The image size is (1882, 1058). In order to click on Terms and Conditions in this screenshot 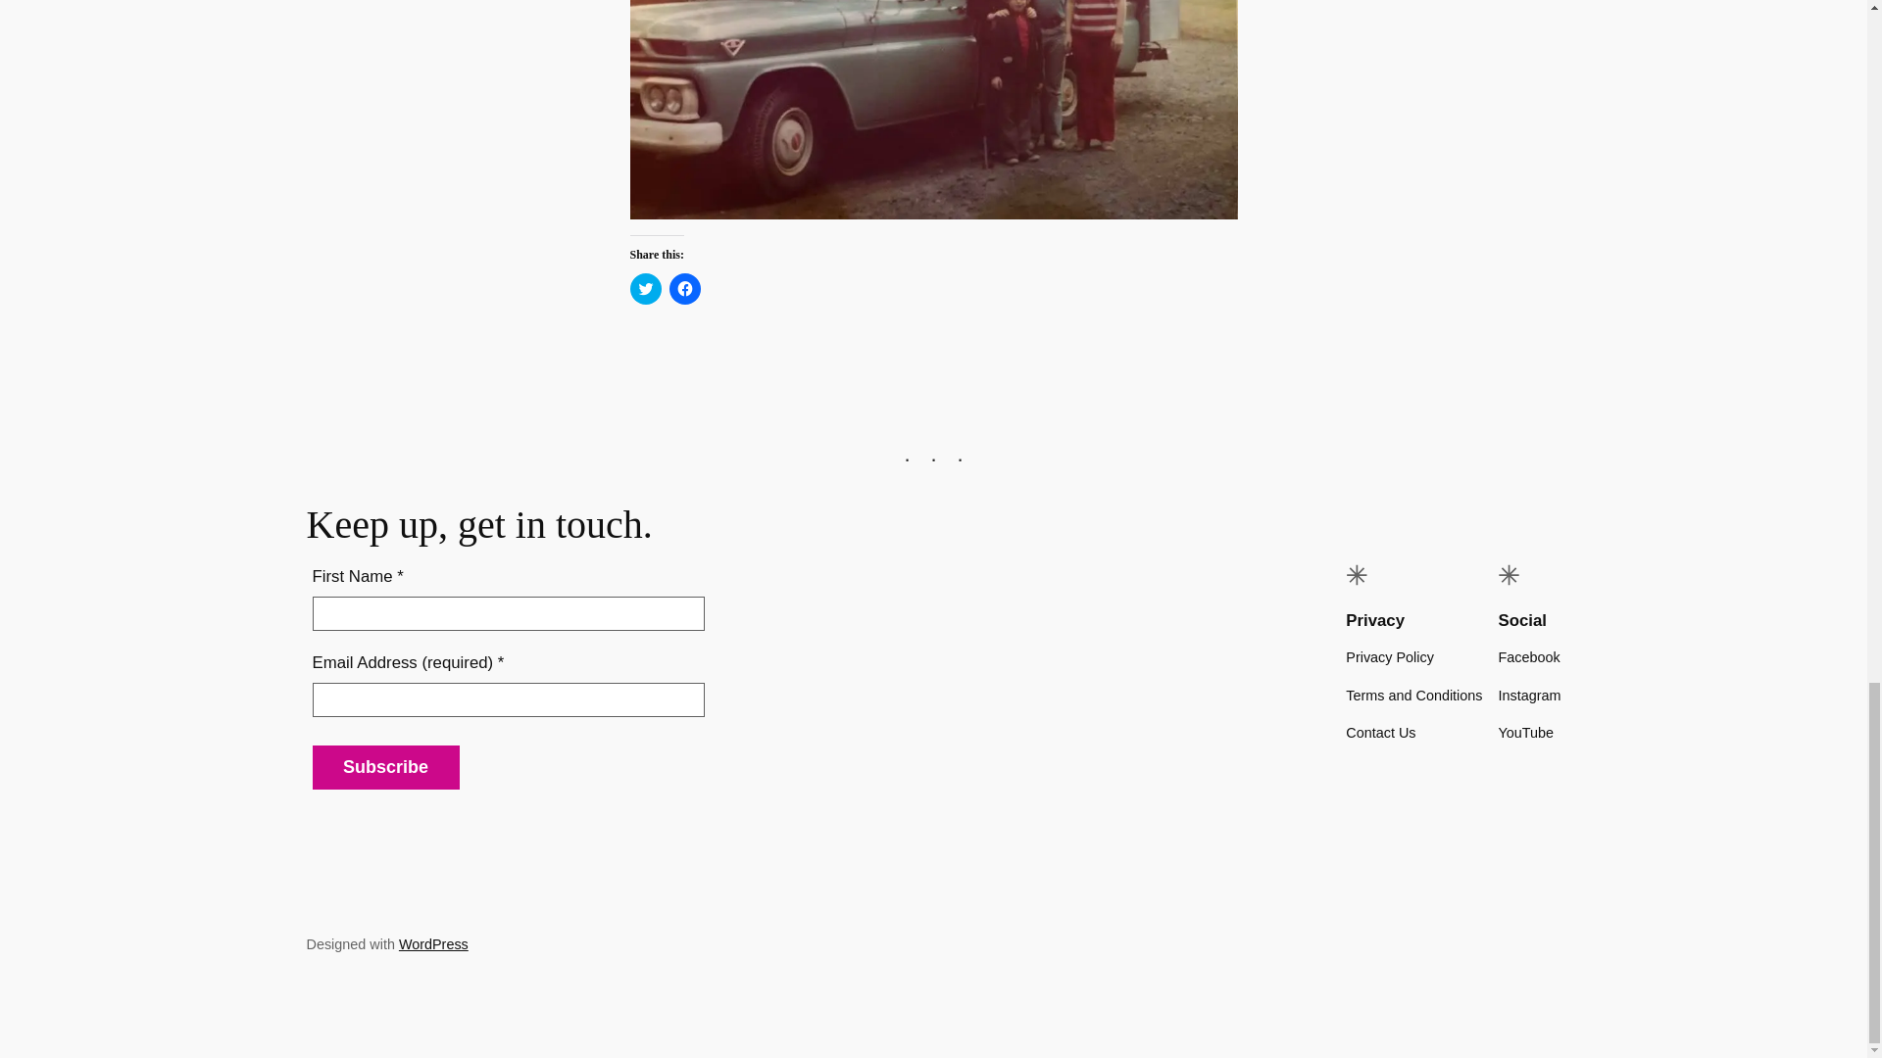, I will do `click(1413, 696)`.